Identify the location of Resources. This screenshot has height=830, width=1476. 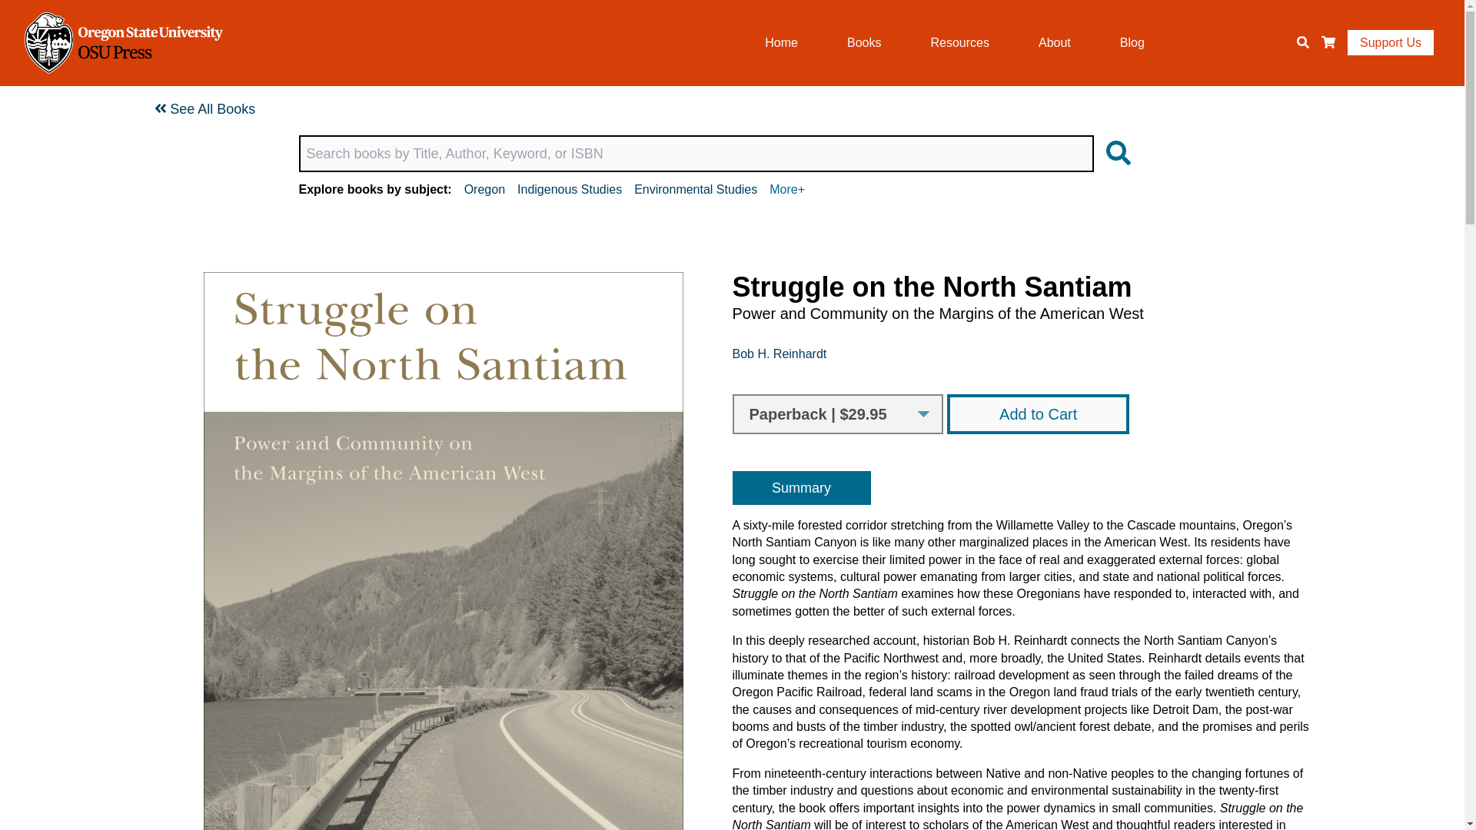
(959, 43).